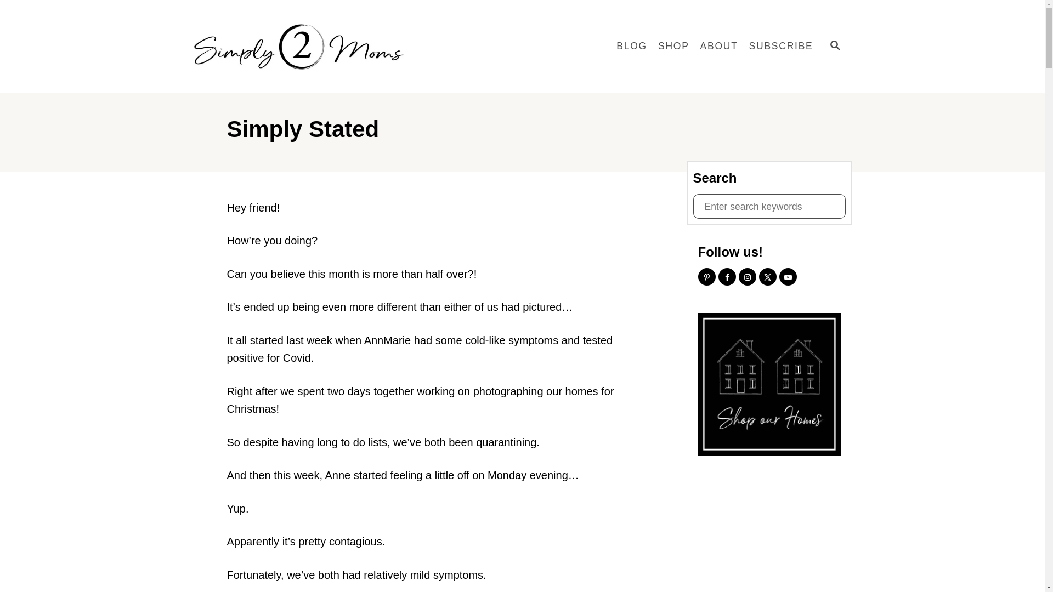  Describe the element at coordinates (747, 276) in the screenshot. I see `Follow on Instagram` at that location.